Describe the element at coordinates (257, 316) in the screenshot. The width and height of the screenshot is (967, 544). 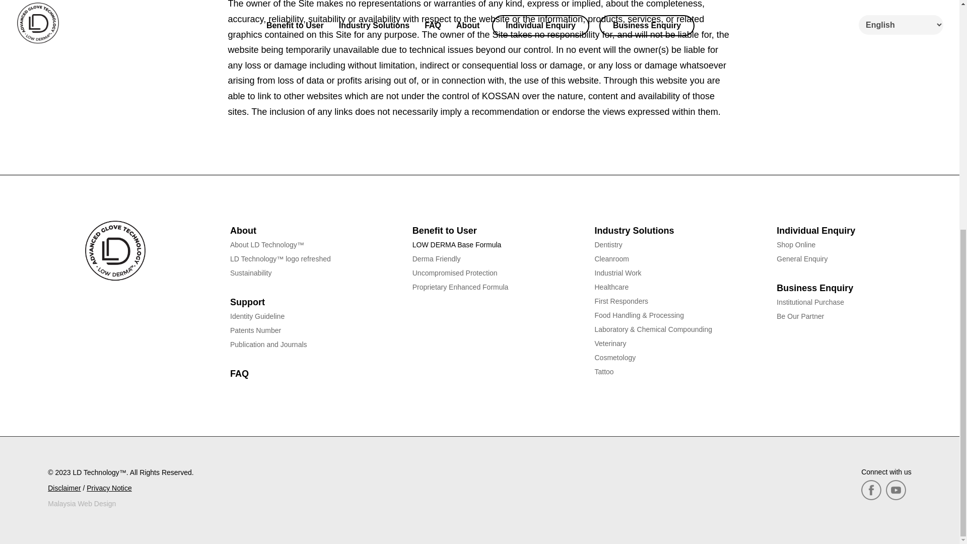
I see `Identity Guideline` at that location.